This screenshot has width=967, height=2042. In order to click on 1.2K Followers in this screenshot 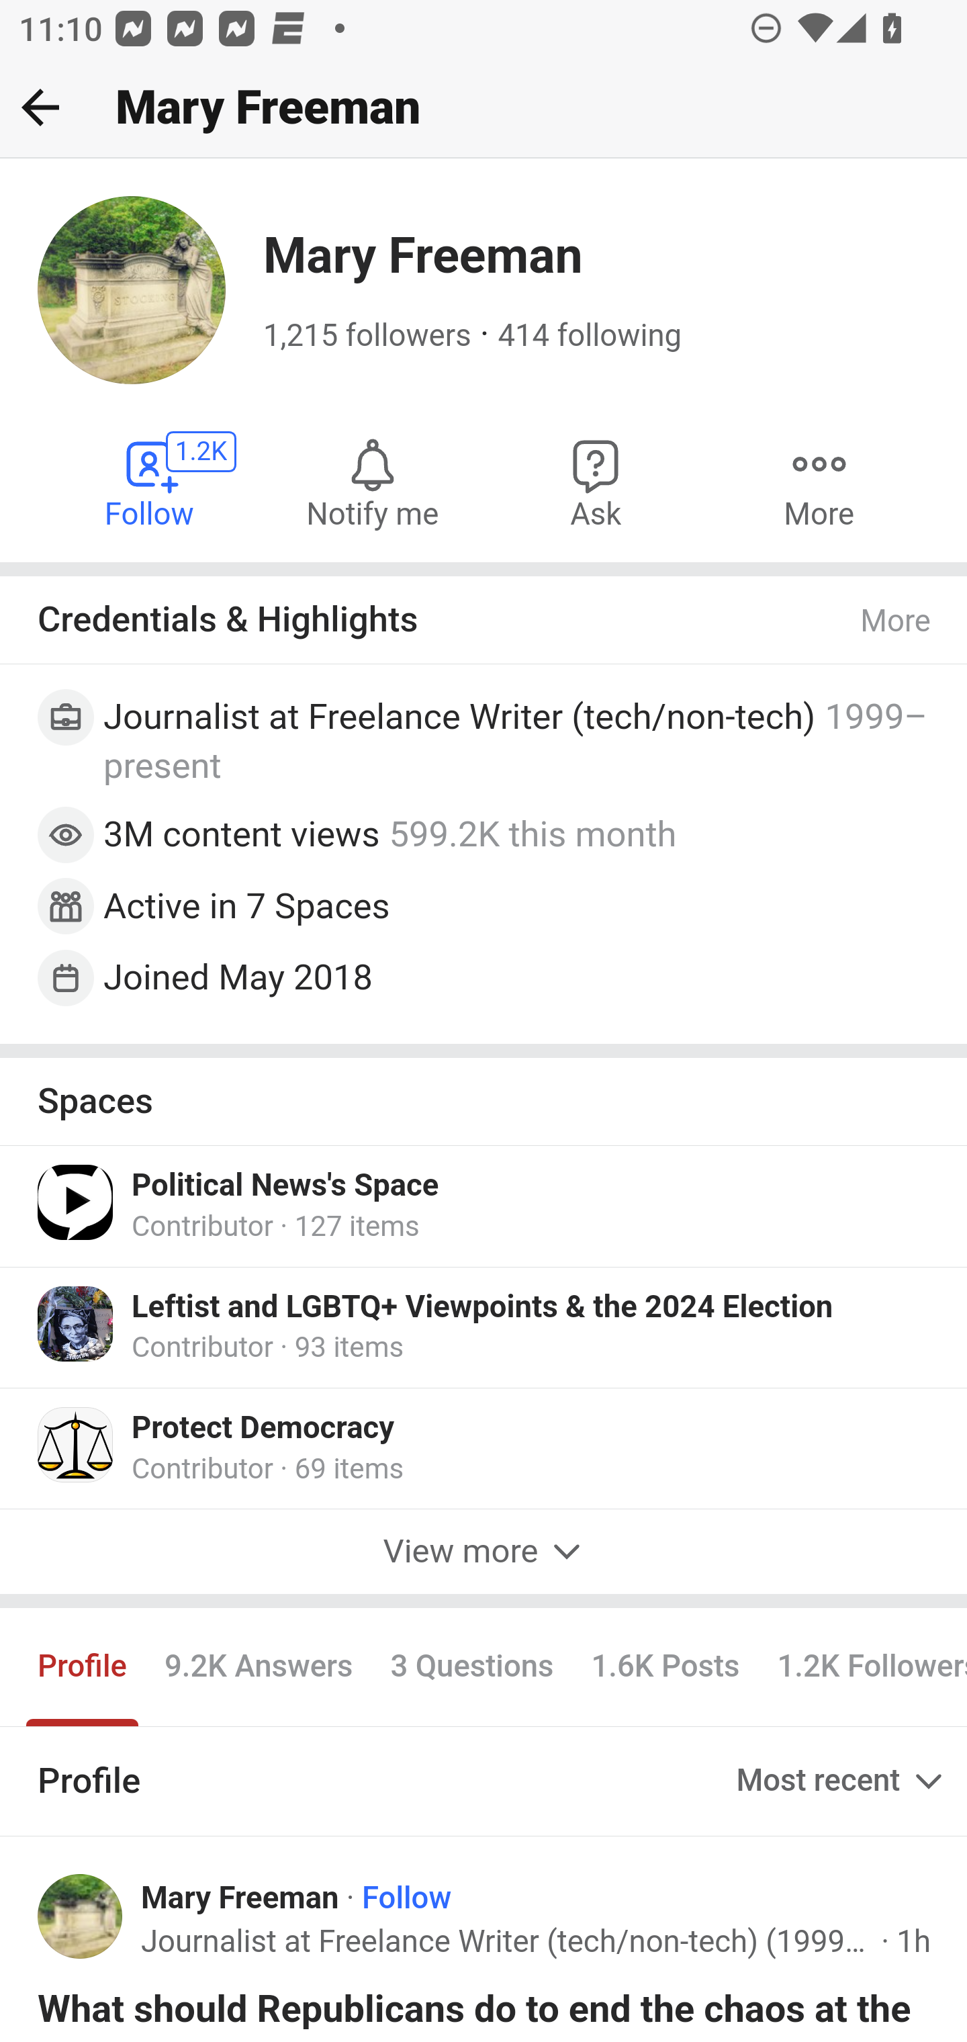, I will do `click(862, 1666)`.